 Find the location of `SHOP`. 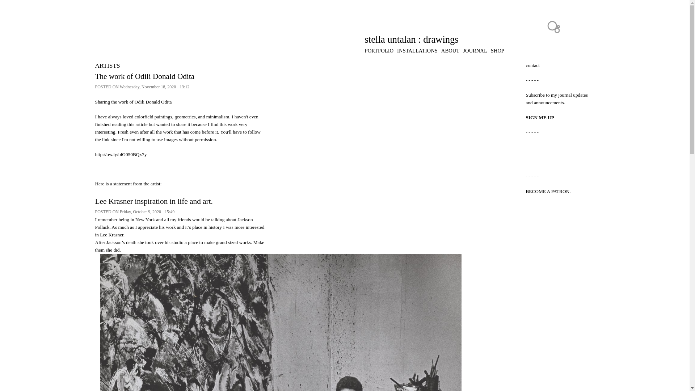

SHOP is located at coordinates (497, 50).